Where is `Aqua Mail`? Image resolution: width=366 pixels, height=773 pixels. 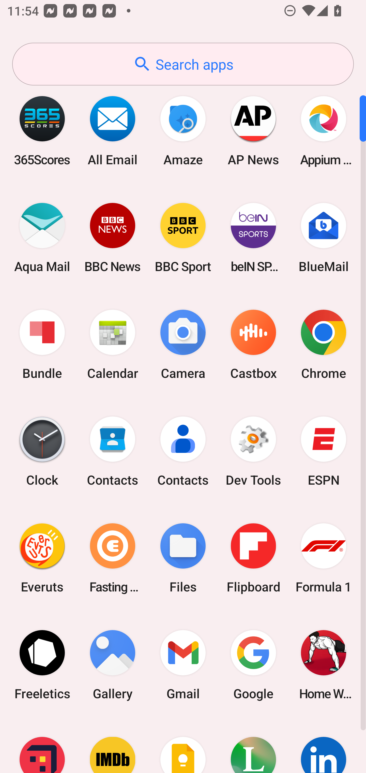
Aqua Mail is located at coordinates (42, 237).